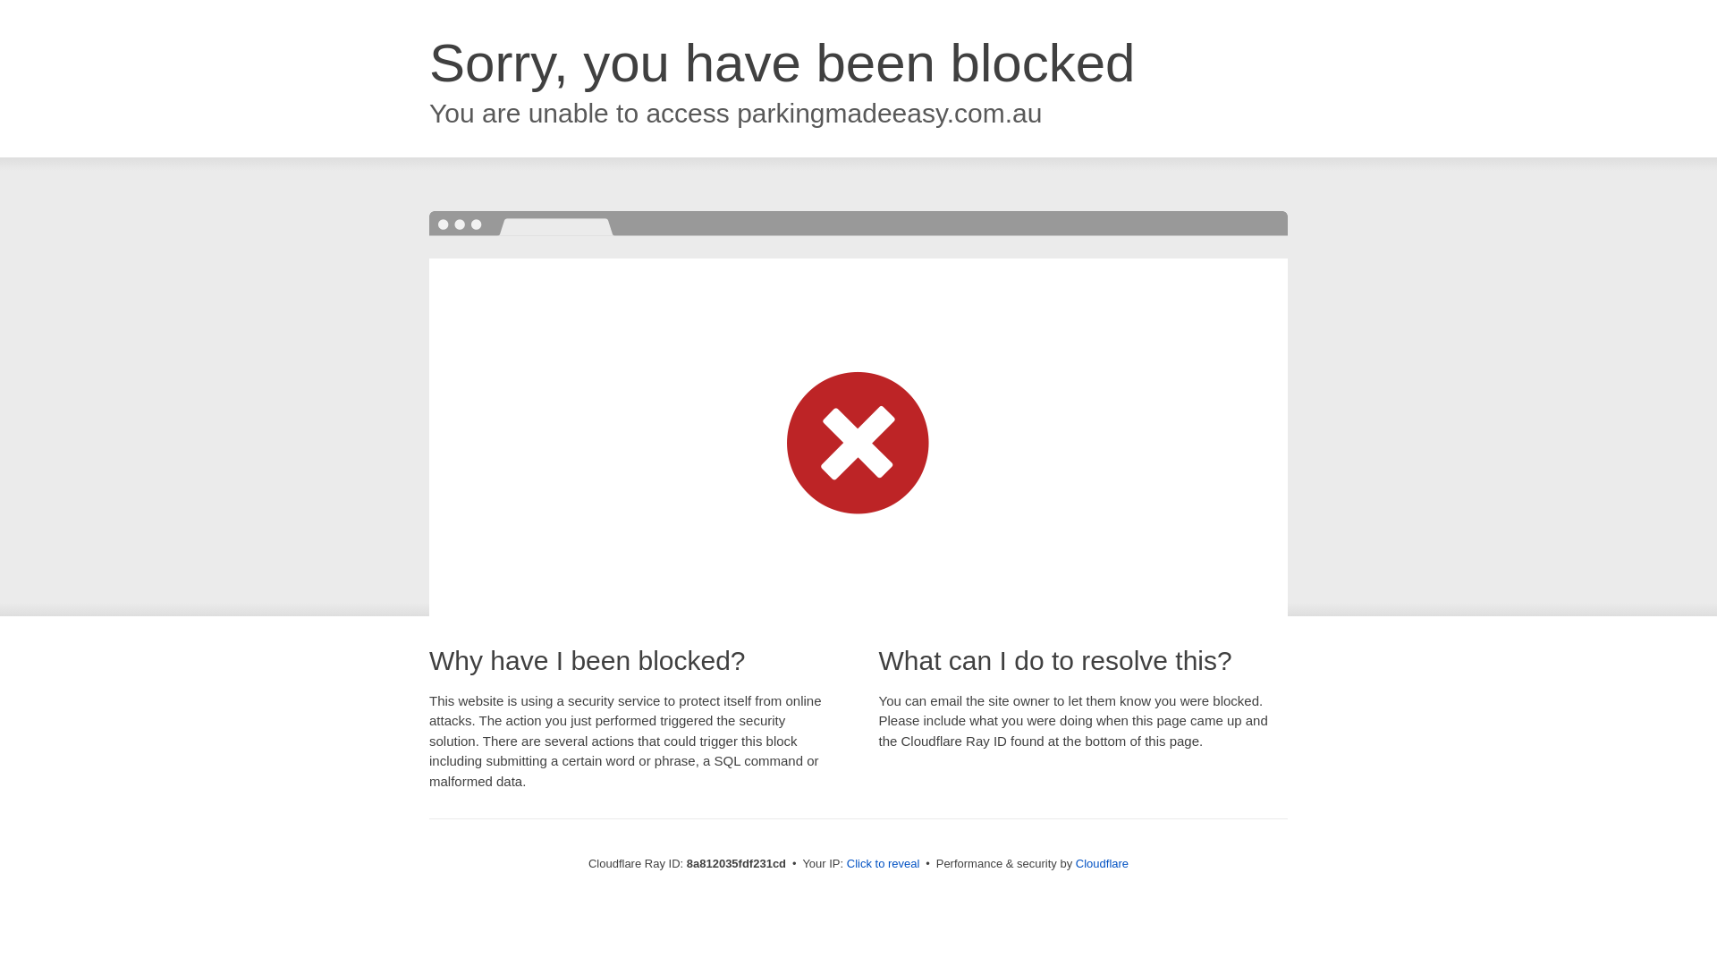 The width and height of the screenshot is (1717, 966). What do you see at coordinates (884, 864) in the screenshot?
I see `Click to reveal` at bounding box center [884, 864].